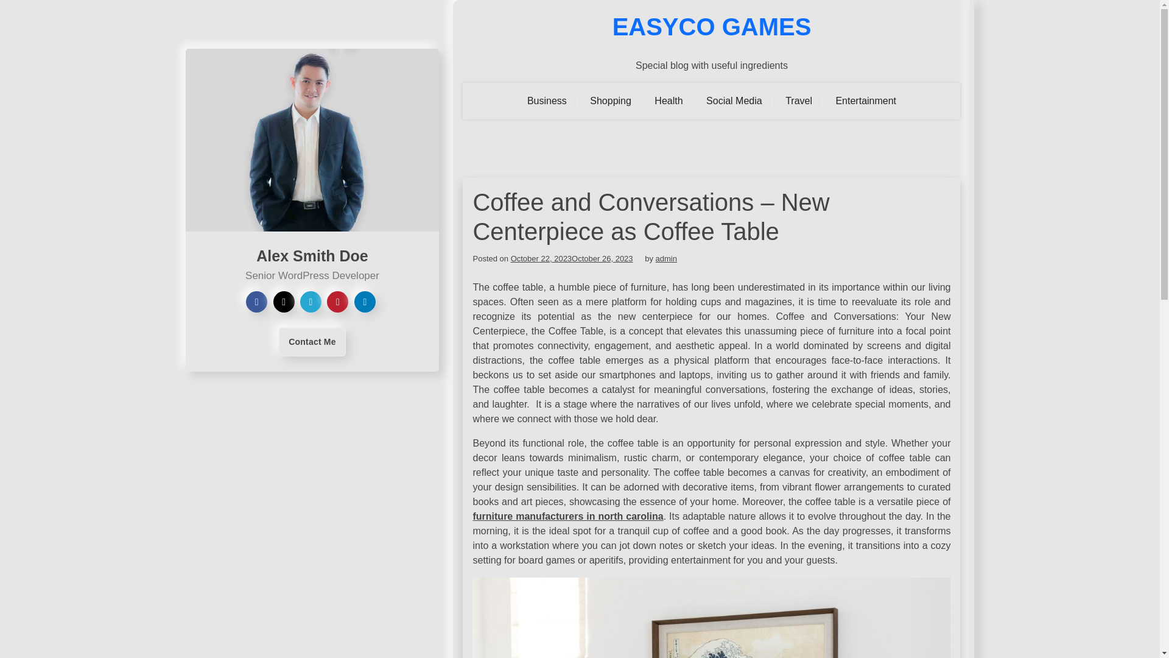 The height and width of the screenshot is (658, 1169). Describe the element at coordinates (611, 101) in the screenshot. I see `Shopping` at that location.